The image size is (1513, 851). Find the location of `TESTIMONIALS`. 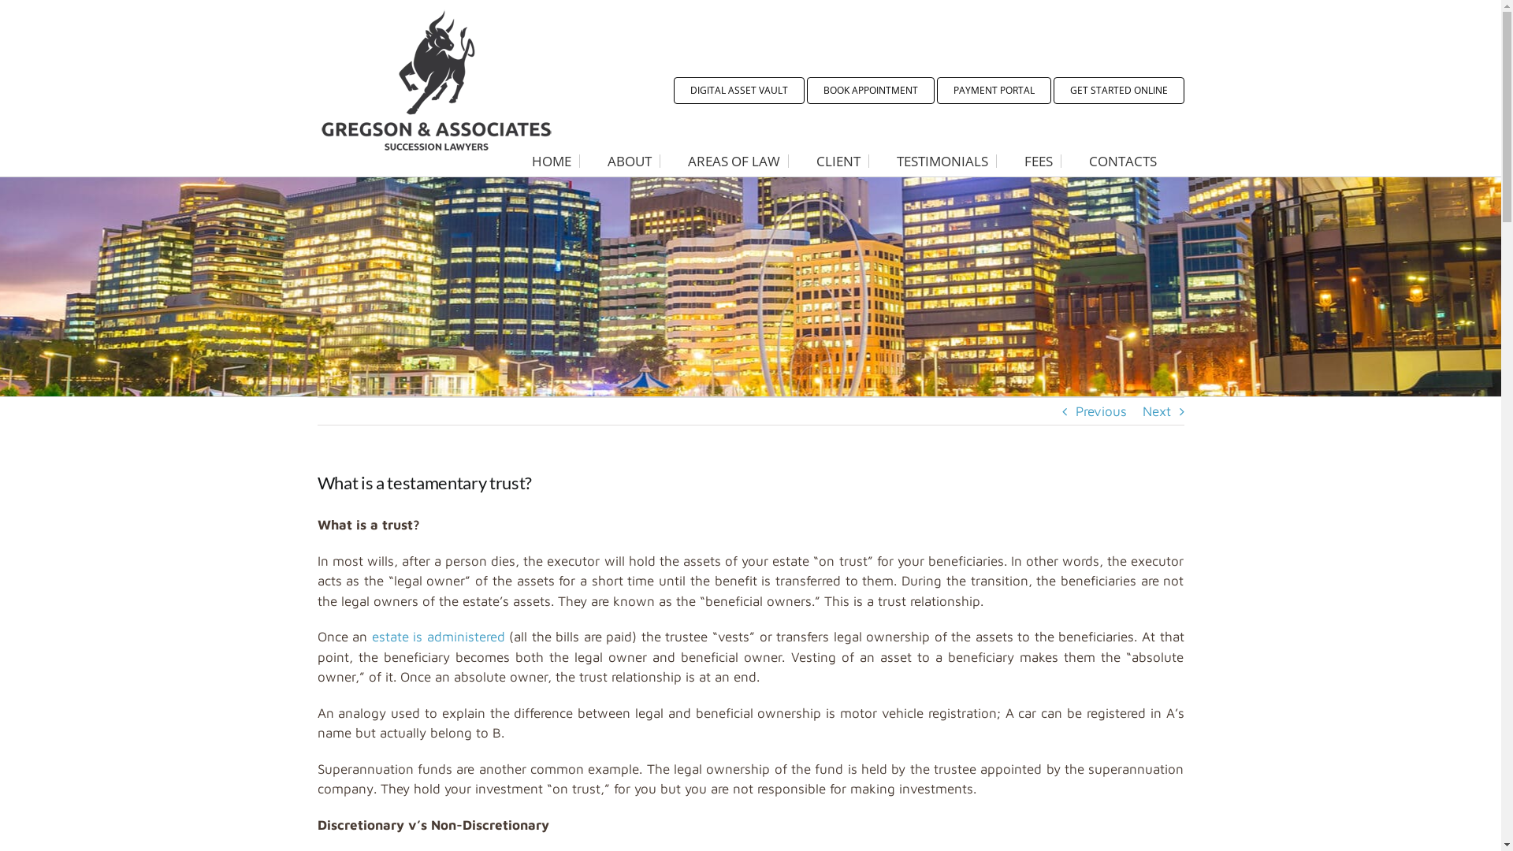

TESTIMONIALS is located at coordinates (942, 161).